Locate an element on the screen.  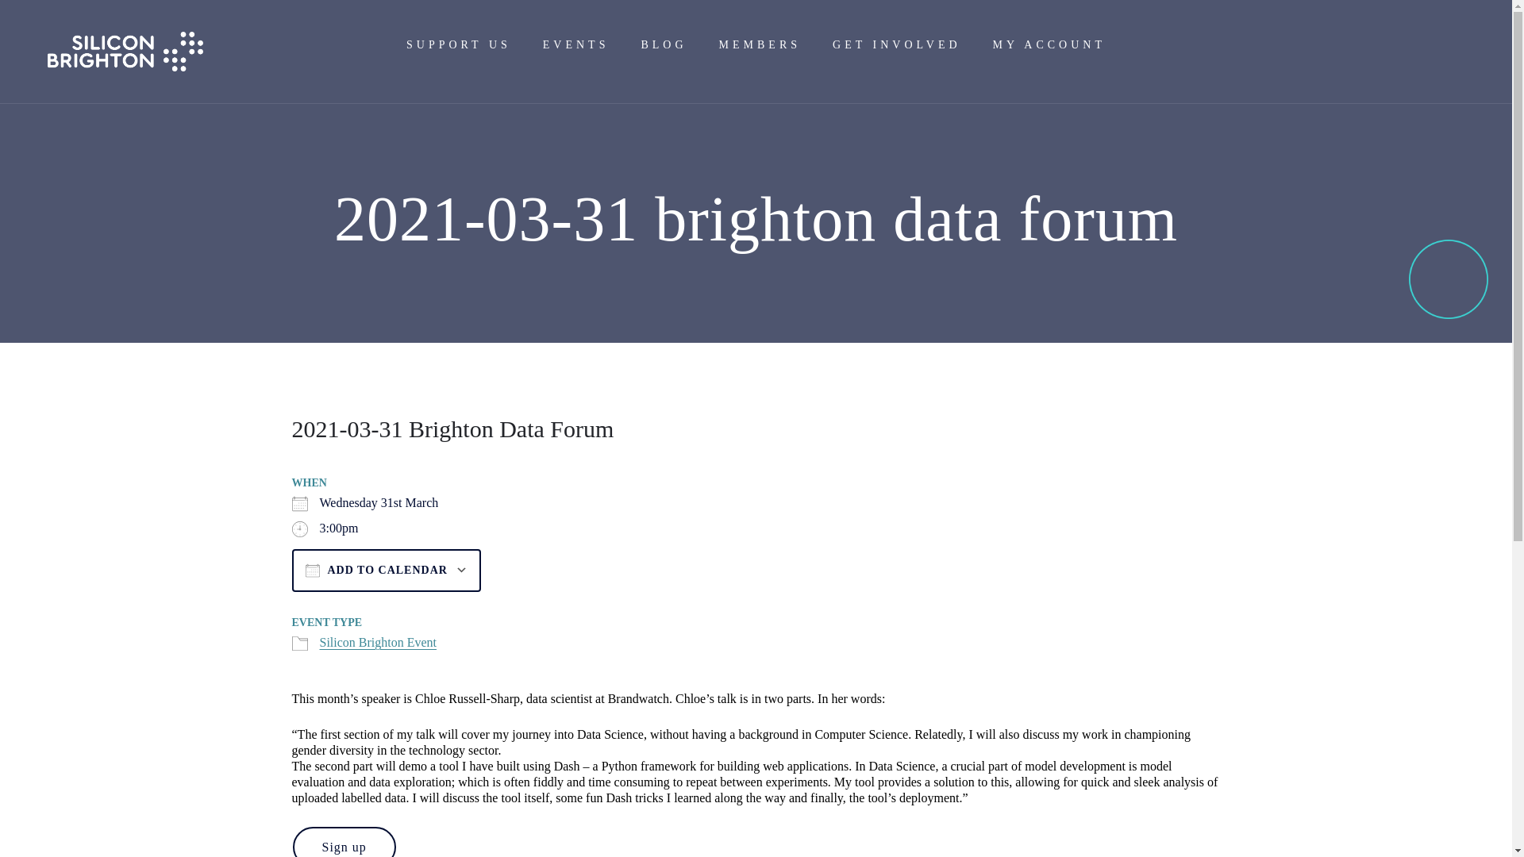
MEMBERS is located at coordinates (760, 45).